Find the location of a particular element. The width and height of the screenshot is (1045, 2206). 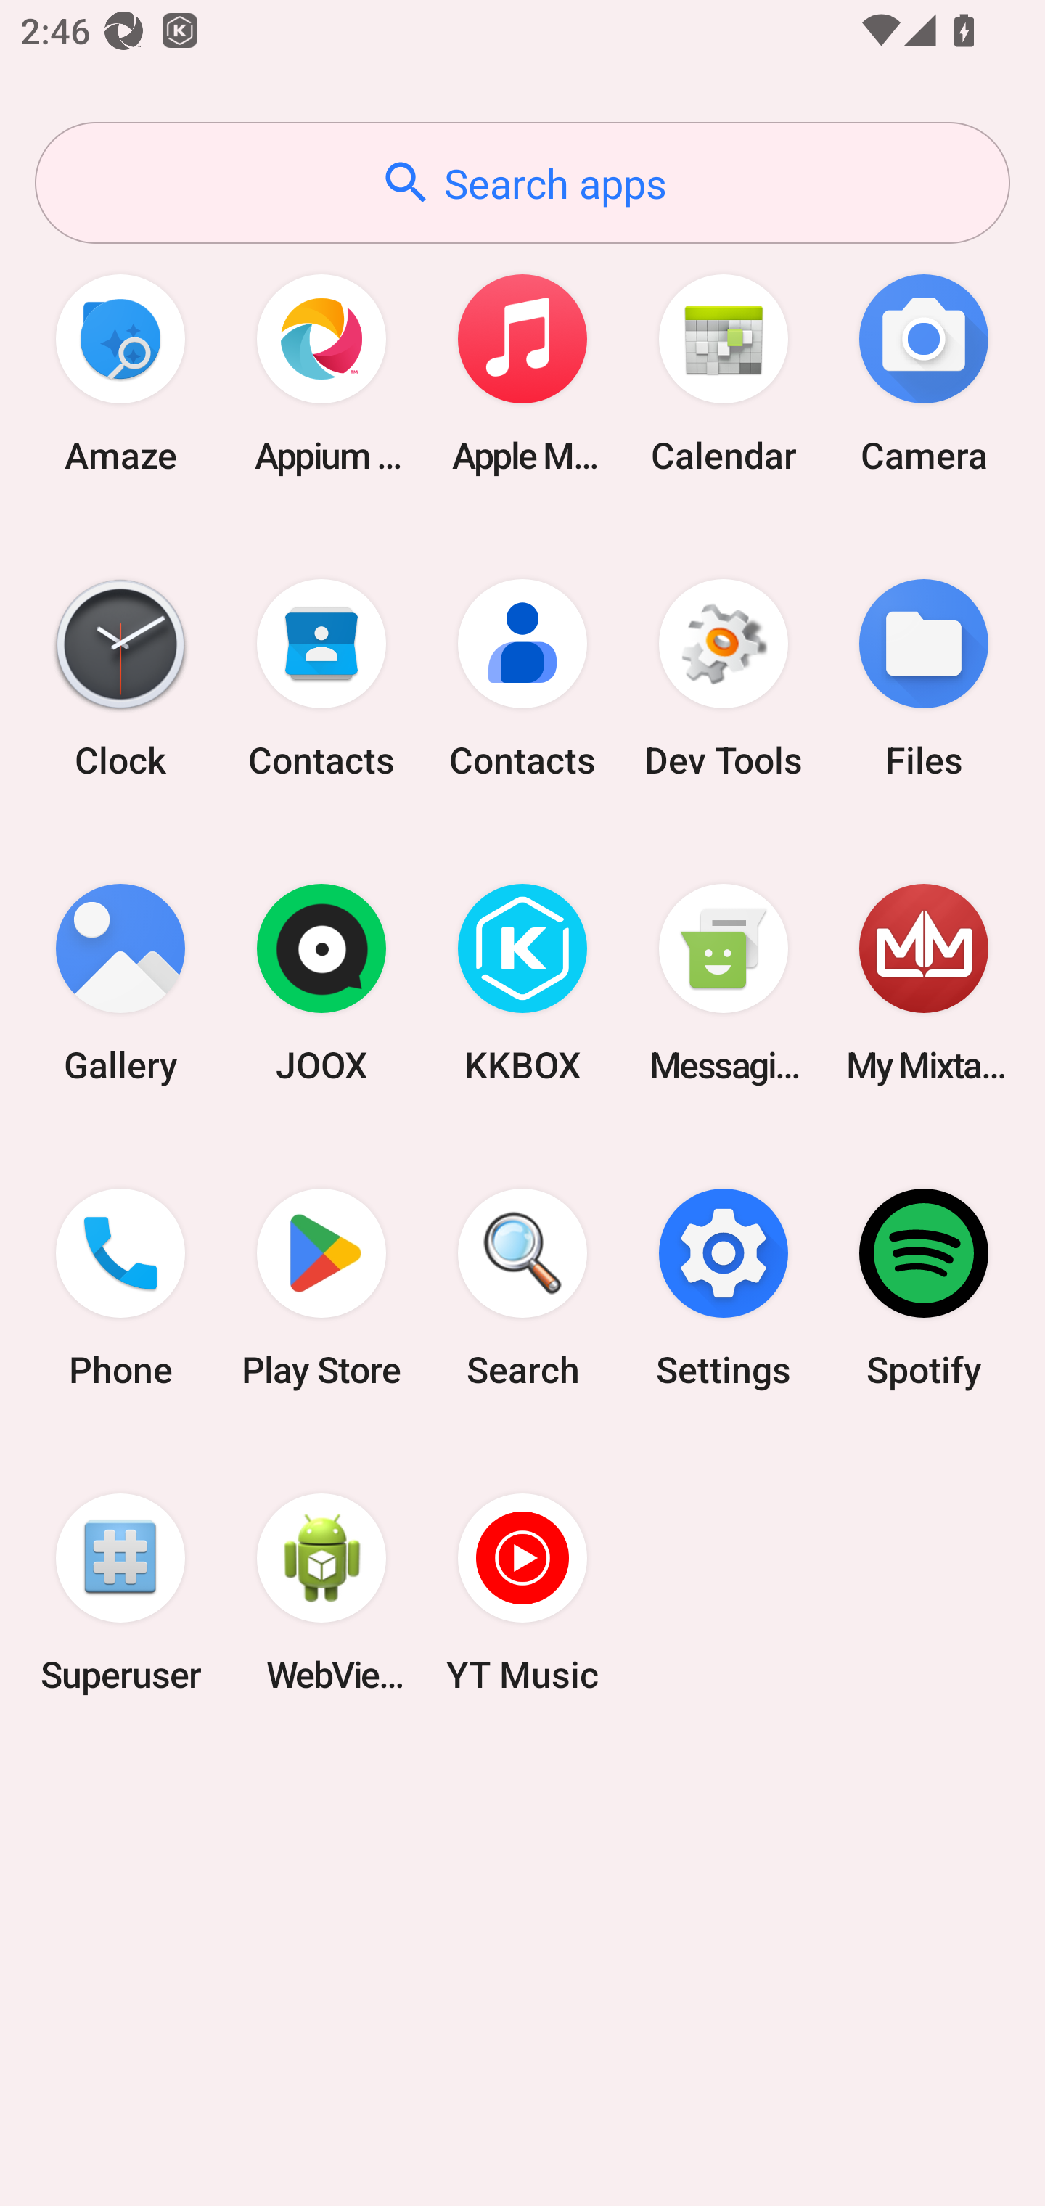

Phone is located at coordinates (120, 1288).